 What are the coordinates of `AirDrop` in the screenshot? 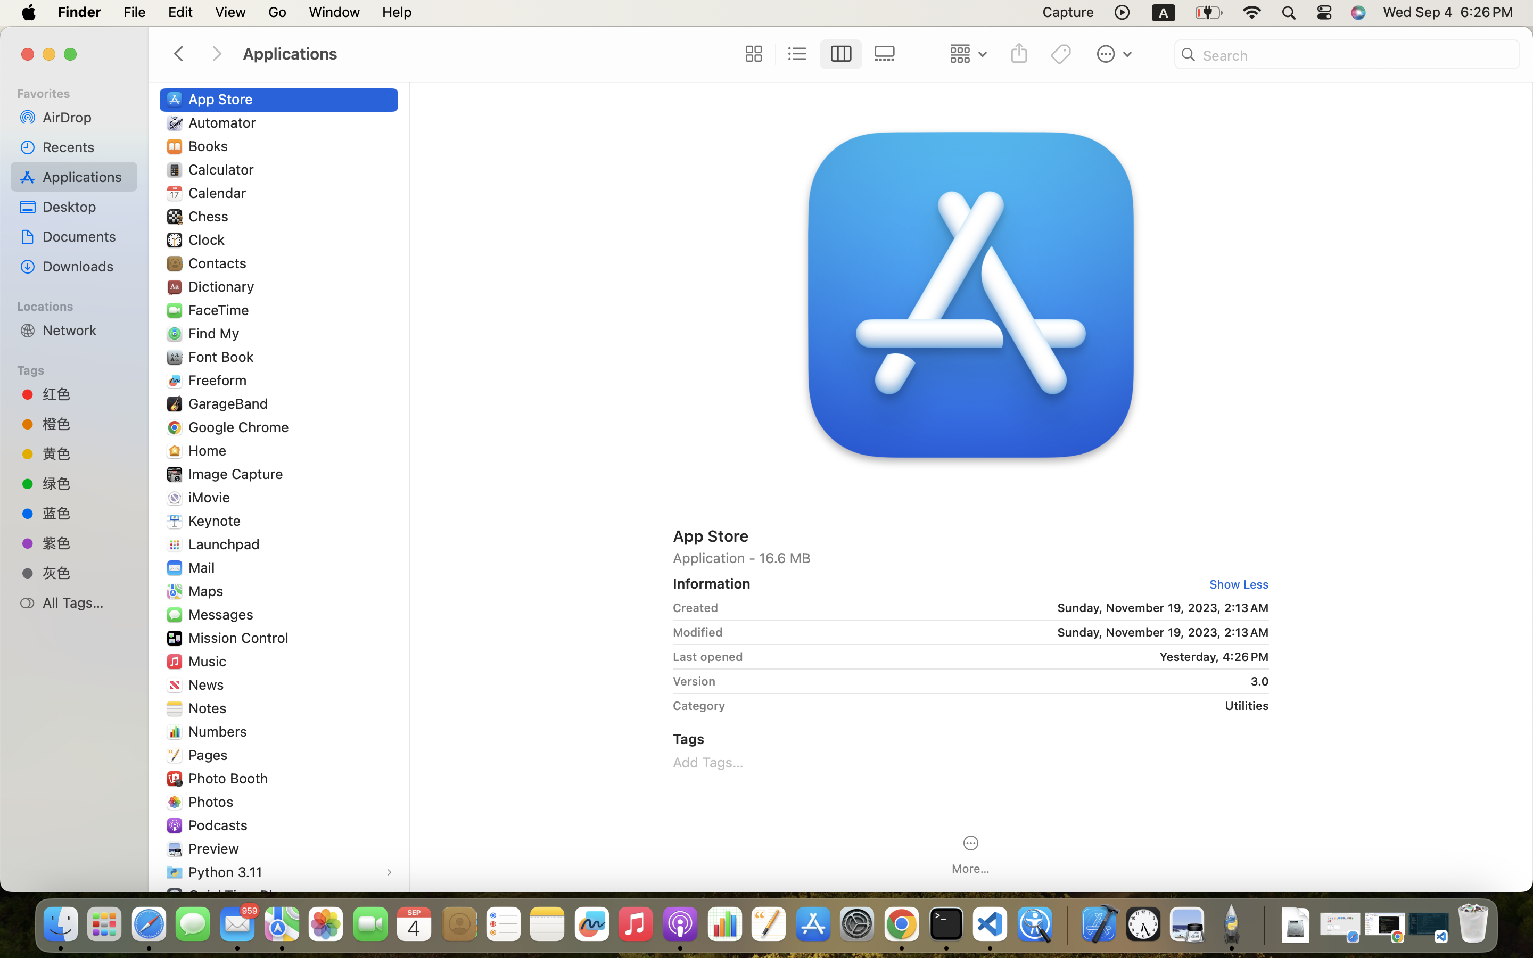 It's located at (86, 117).